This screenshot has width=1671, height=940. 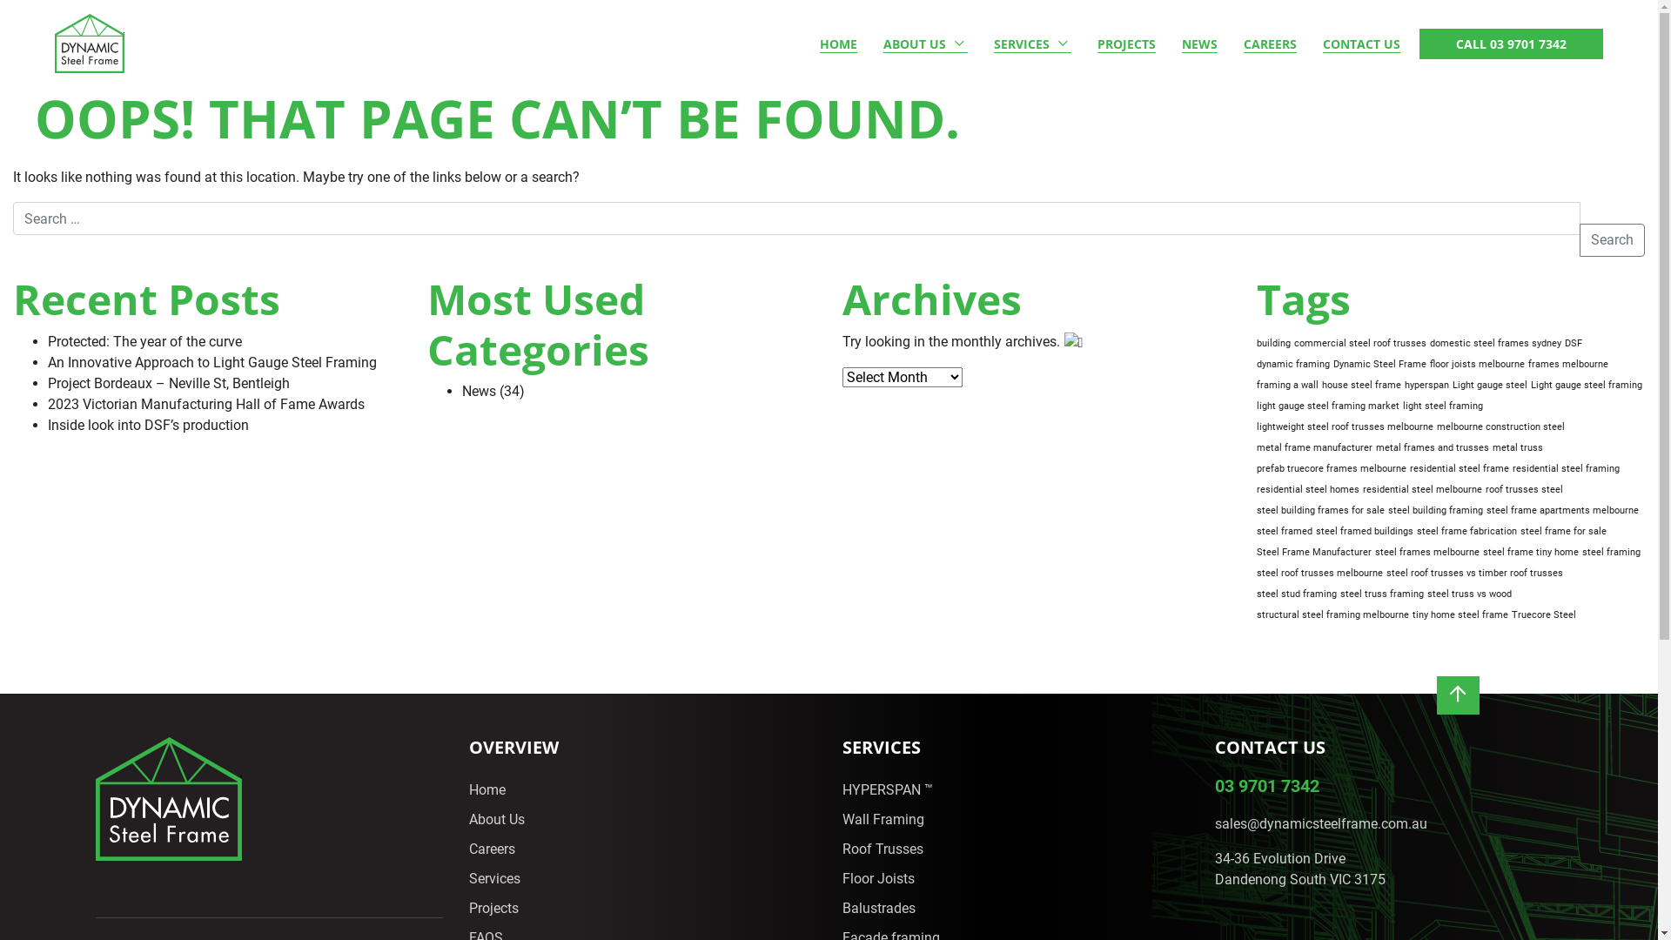 I want to click on steel frame for sale, so click(x=1563, y=532).